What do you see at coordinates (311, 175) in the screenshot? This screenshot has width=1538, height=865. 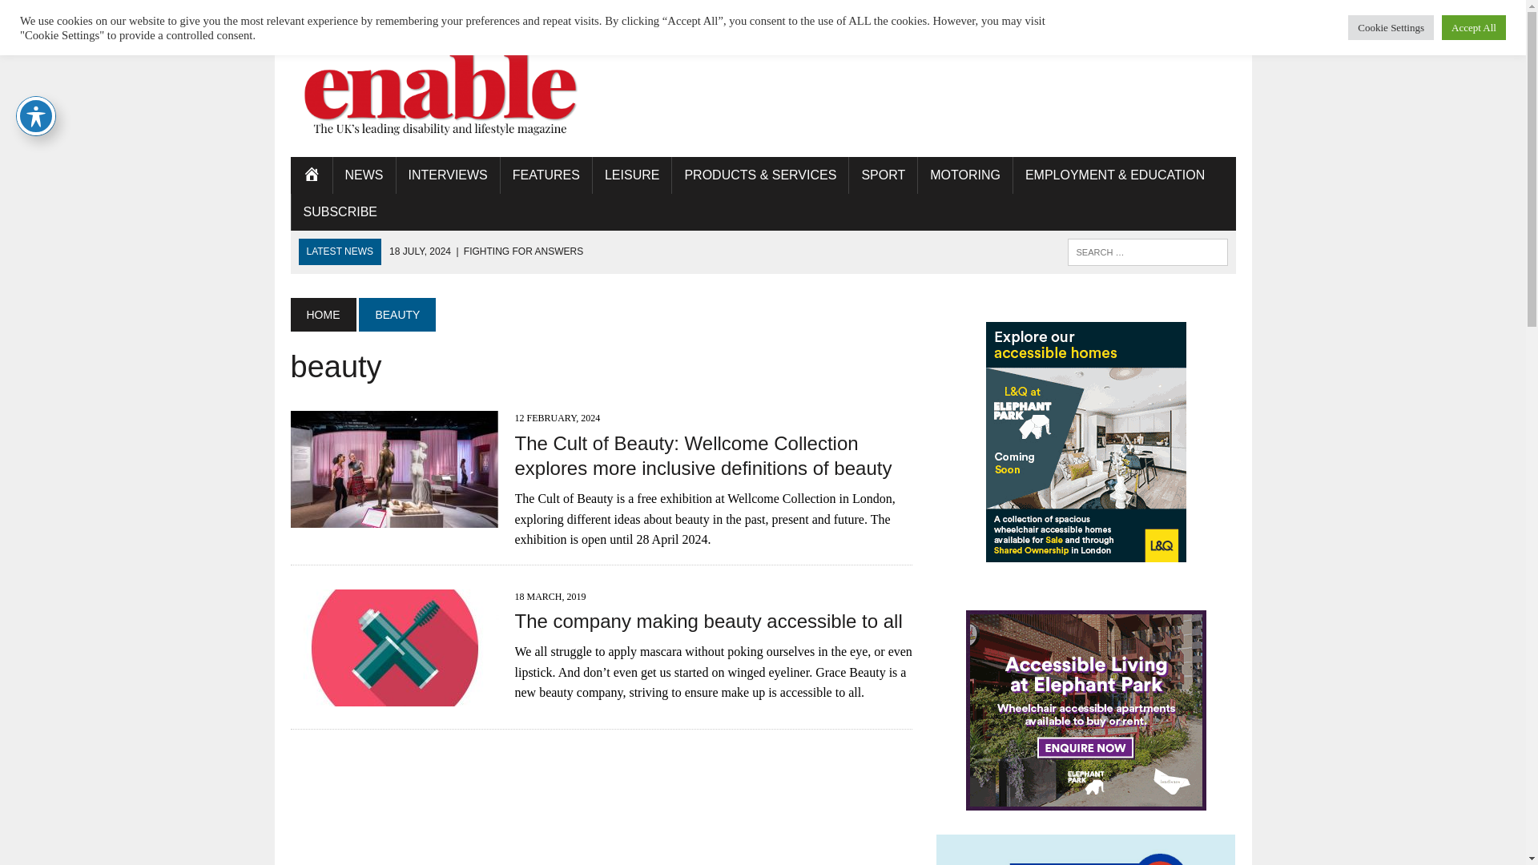 I see `HOME` at bounding box center [311, 175].